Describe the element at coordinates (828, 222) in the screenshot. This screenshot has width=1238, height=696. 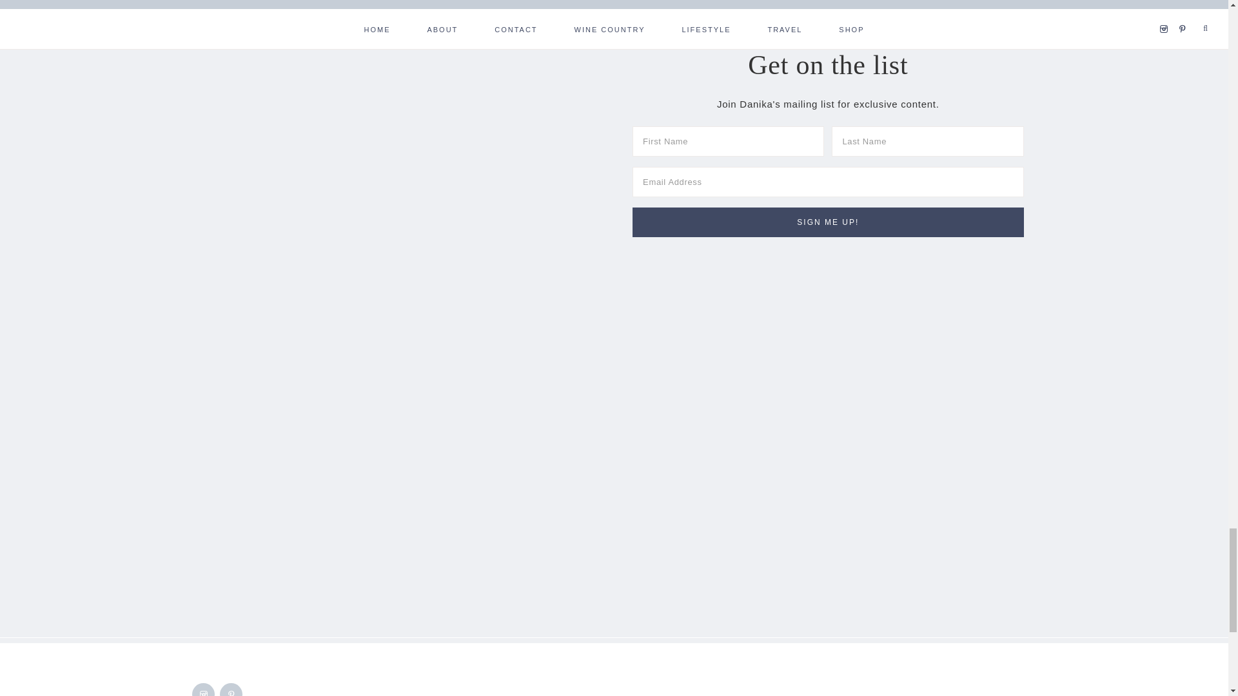
I see `Sign Me Up!` at that location.